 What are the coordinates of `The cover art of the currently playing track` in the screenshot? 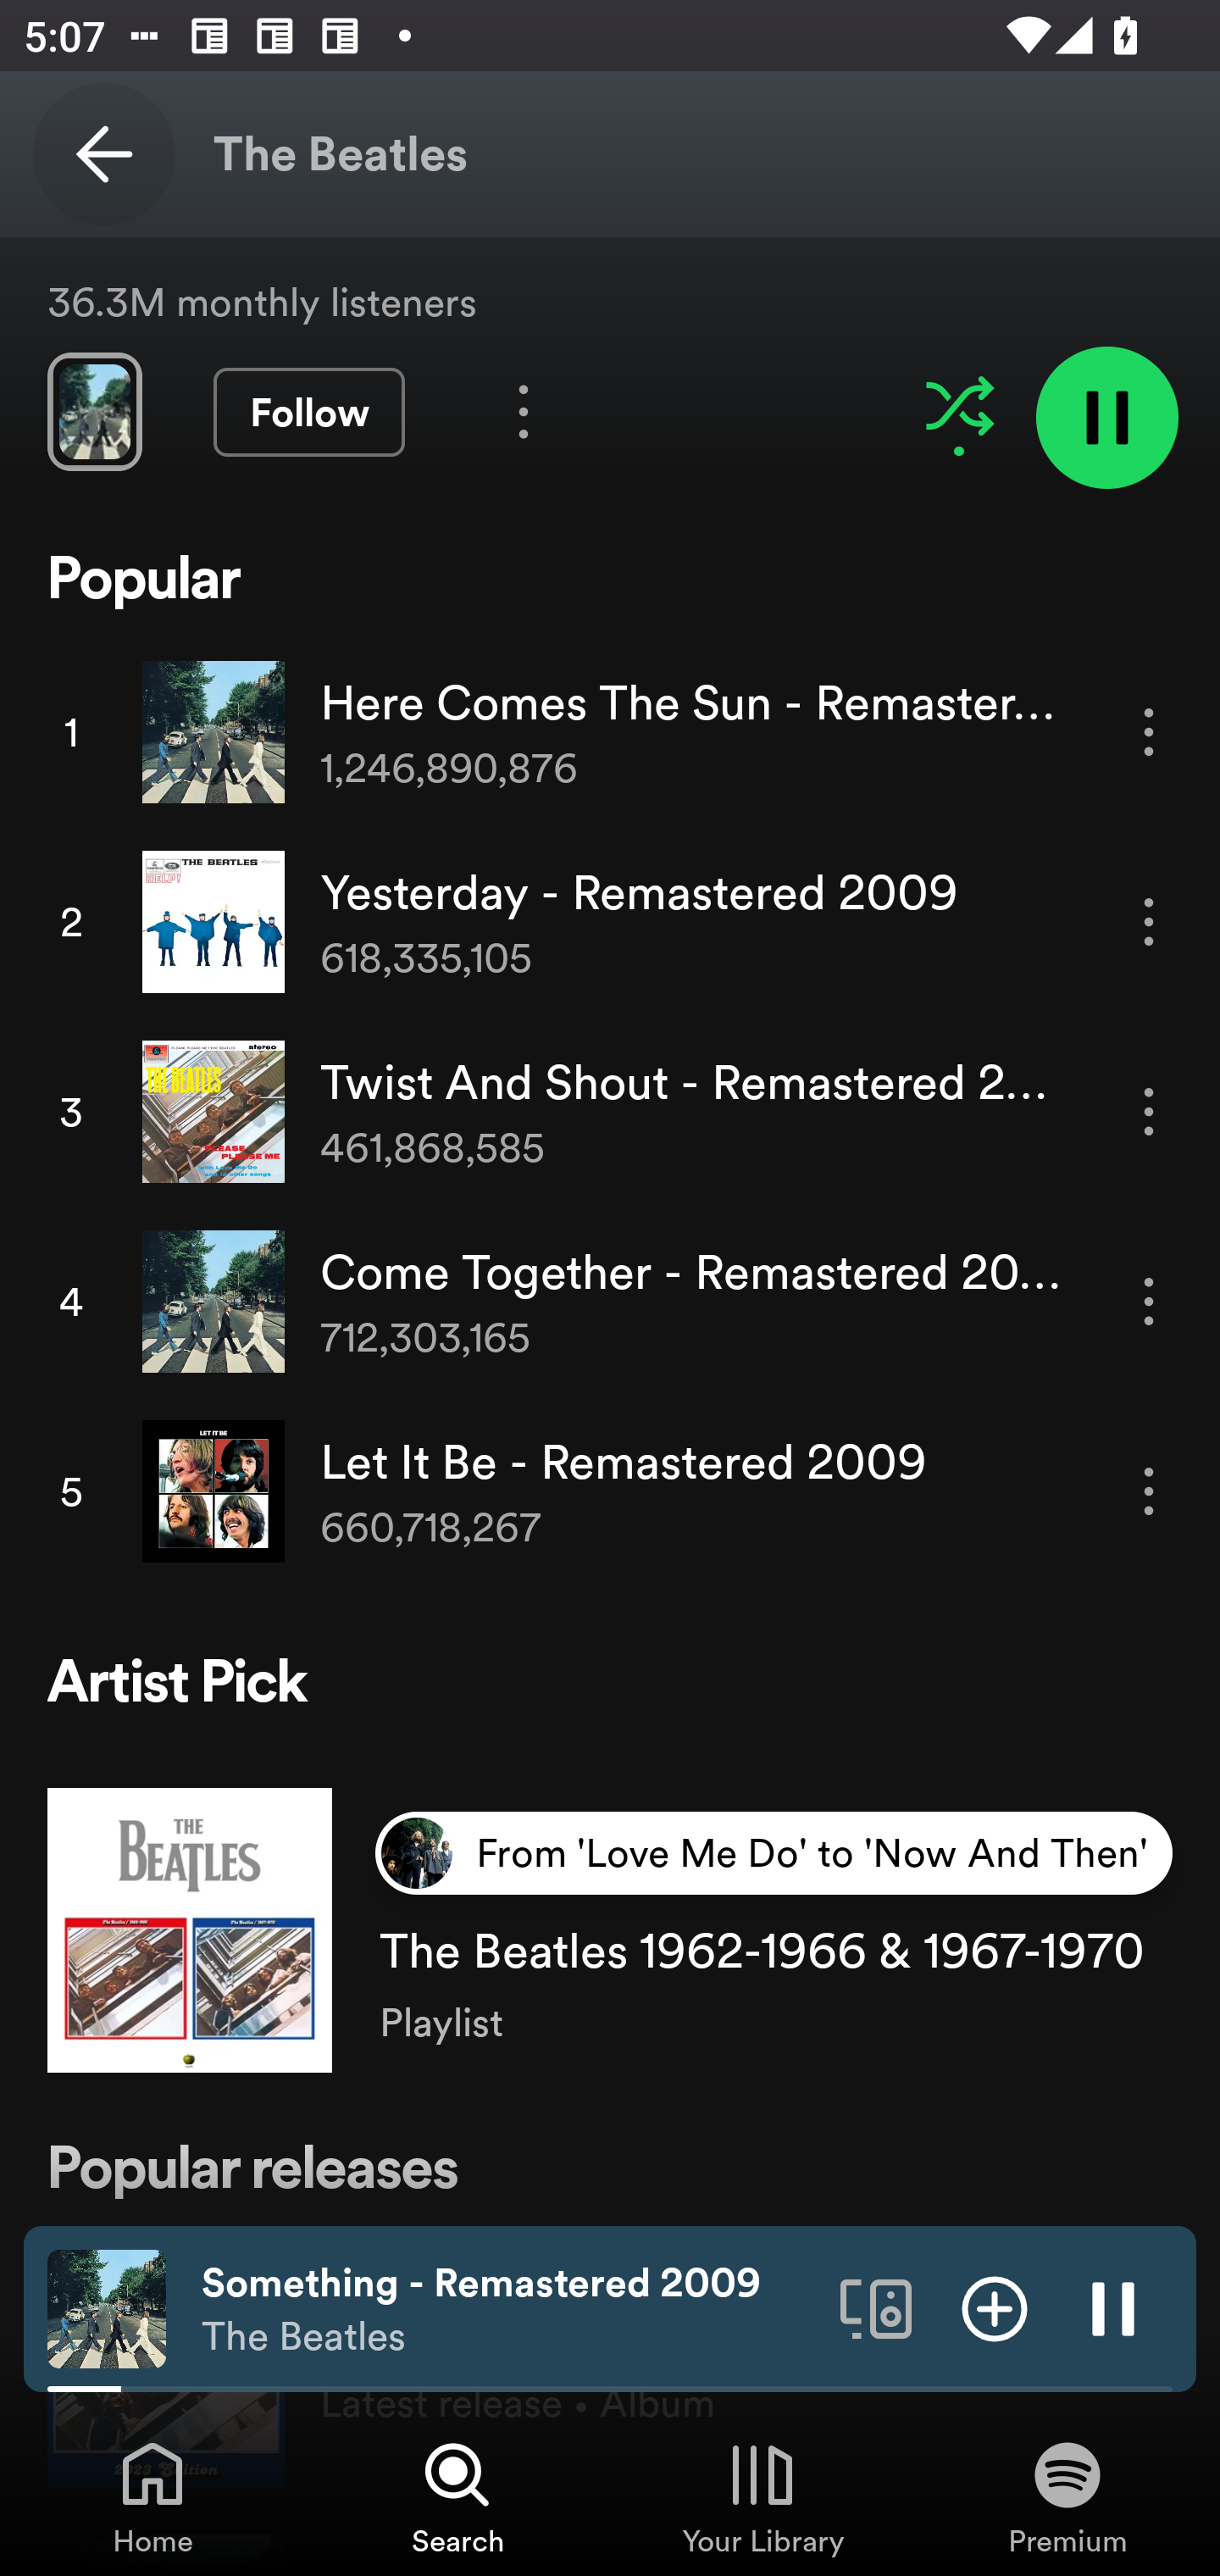 It's located at (107, 2307).